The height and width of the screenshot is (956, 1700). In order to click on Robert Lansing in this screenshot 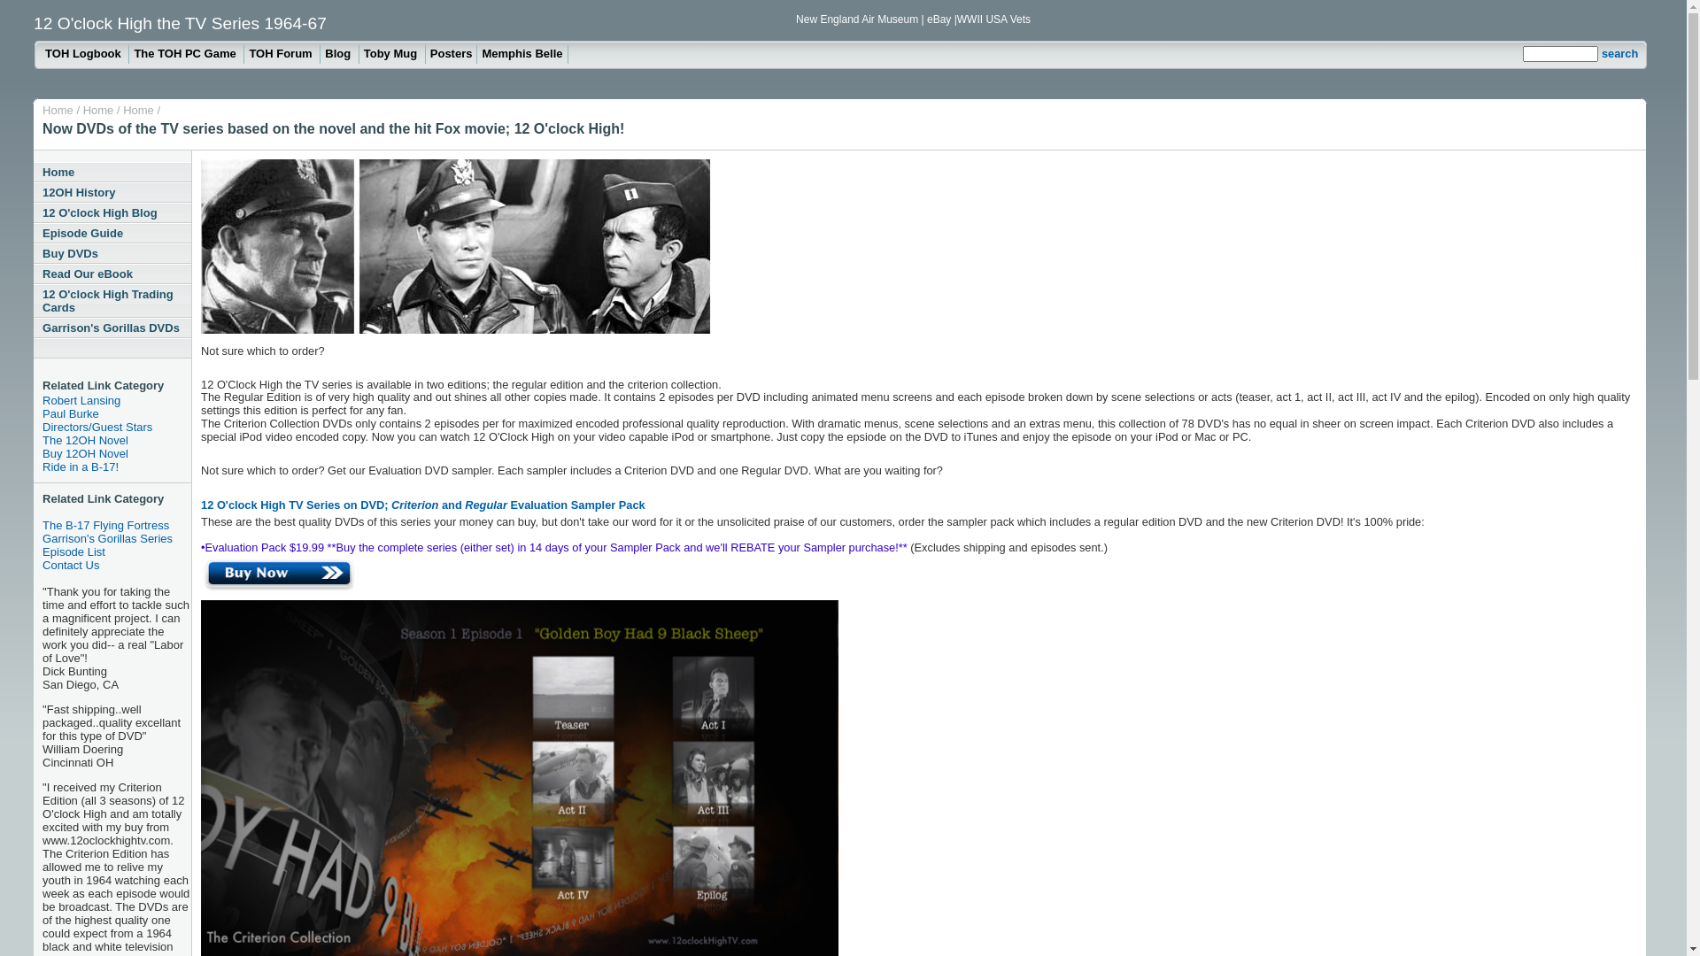, I will do `click(117, 400)`.